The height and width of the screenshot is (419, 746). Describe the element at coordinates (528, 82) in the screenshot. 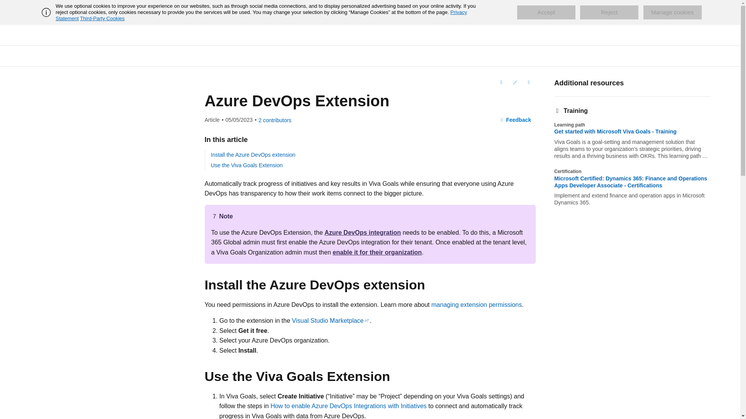

I see `More actions` at that location.